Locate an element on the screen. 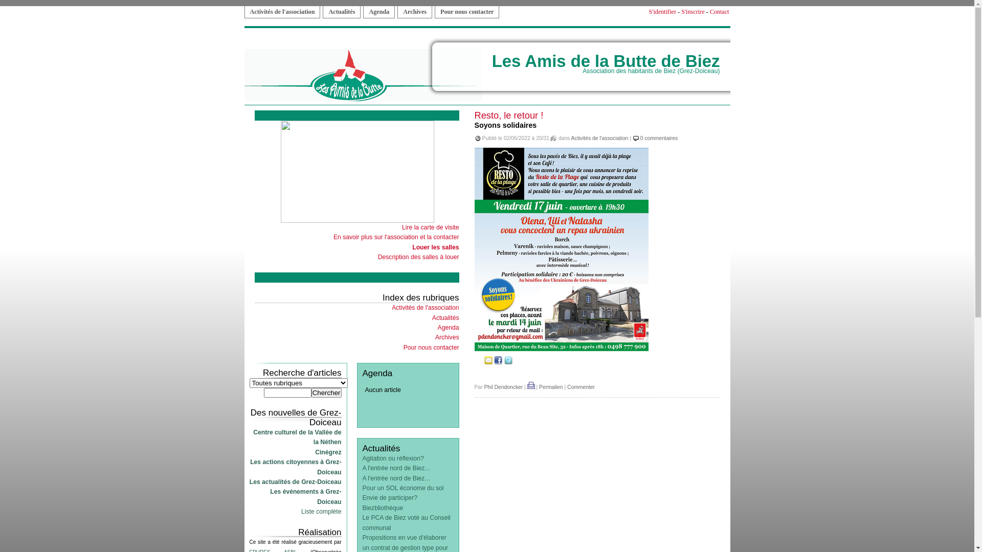 This screenshot has height=552, width=982. S'identifier is located at coordinates (662, 12).